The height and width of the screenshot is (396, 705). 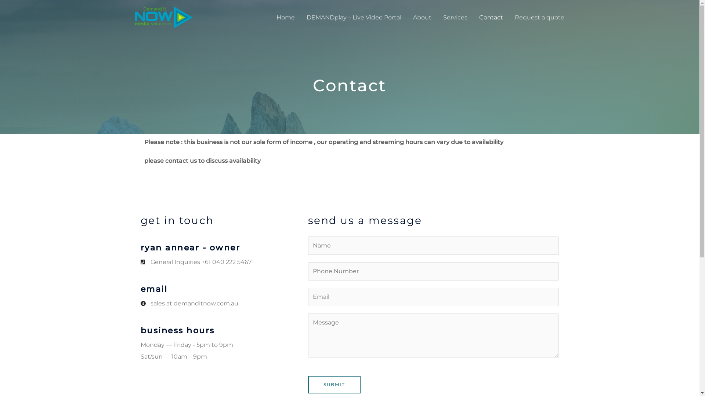 I want to click on General Inquiries +61 040 222 5467, so click(x=224, y=262).